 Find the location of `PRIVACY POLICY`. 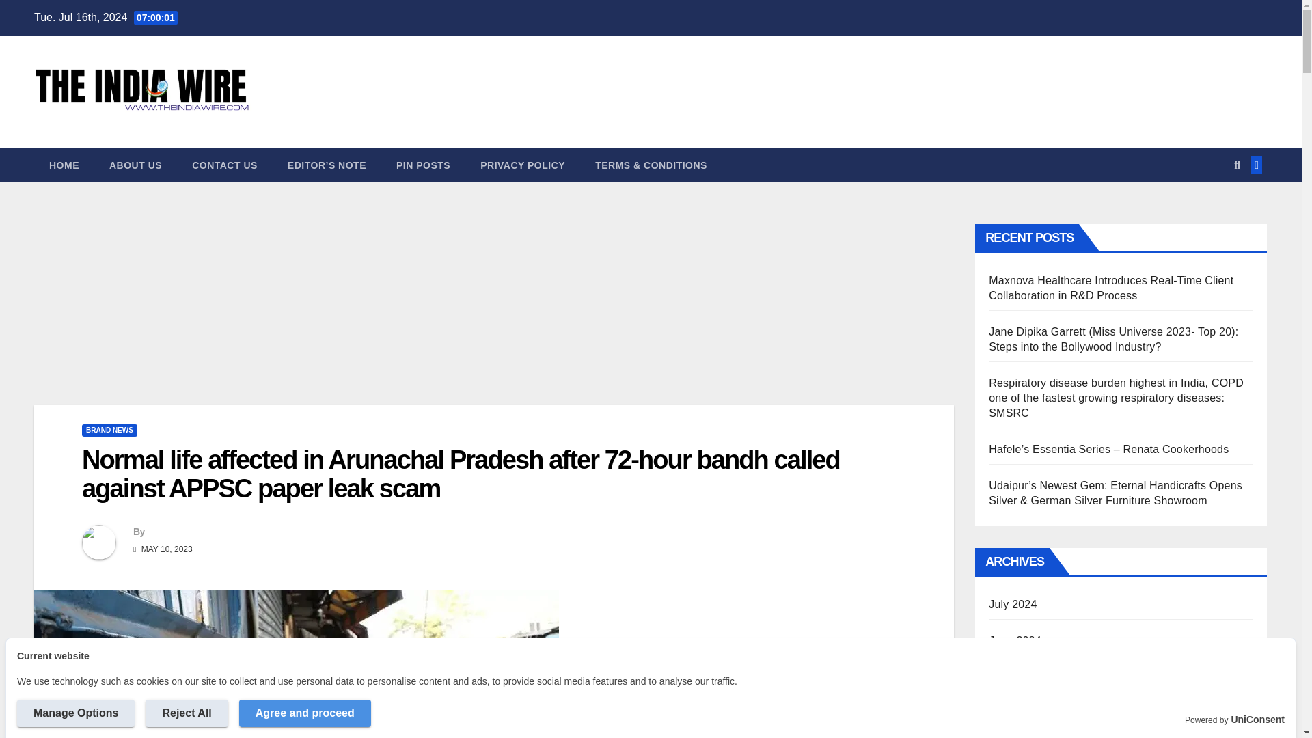

PRIVACY POLICY is located at coordinates (522, 165).